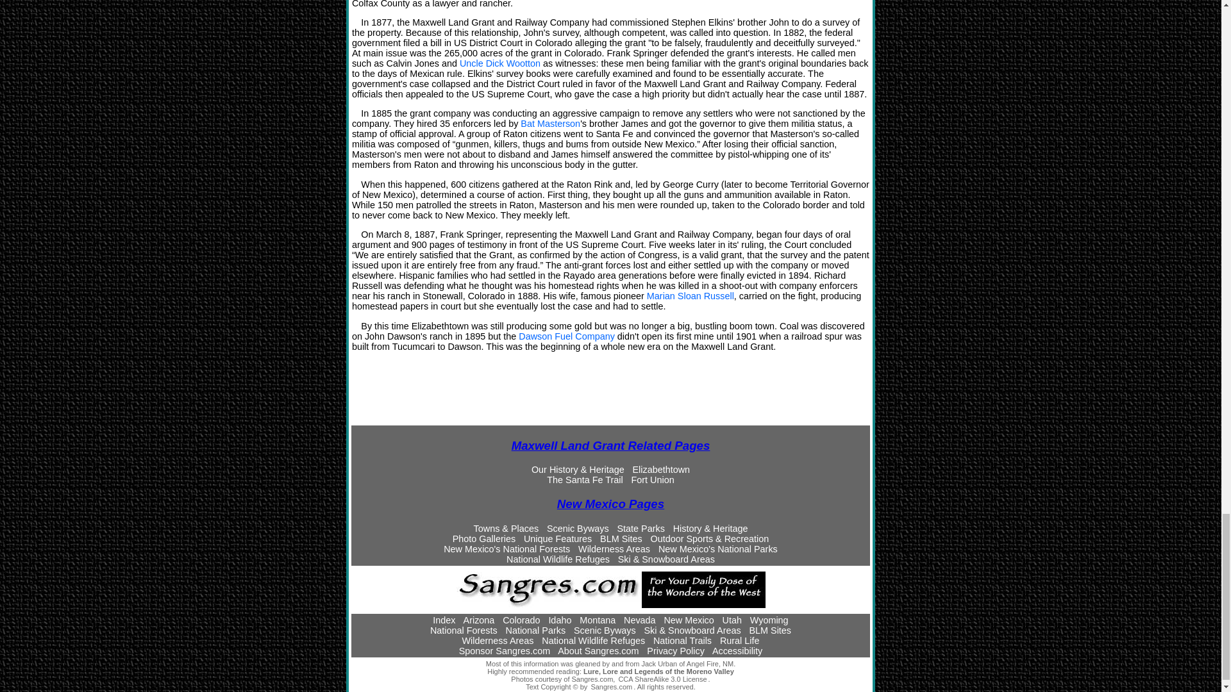 This screenshot has height=692, width=1231. Describe the element at coordinates (444, 620) in the screenshot. I see `Index` at that location.